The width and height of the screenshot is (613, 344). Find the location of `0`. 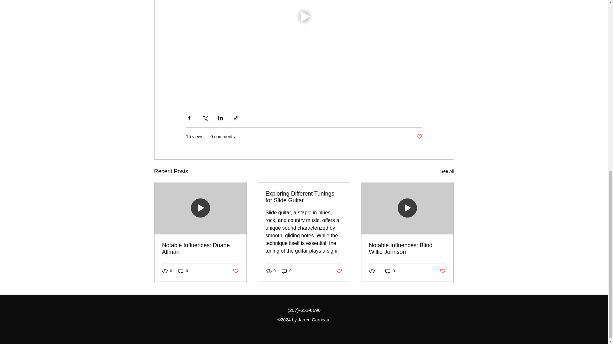

0 is located at coordinates (287, 271).